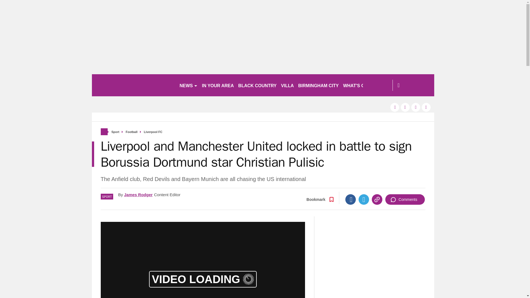  Describe the element at coordinates (188, 85) in the screenshot. I see `NEWS` at that location.